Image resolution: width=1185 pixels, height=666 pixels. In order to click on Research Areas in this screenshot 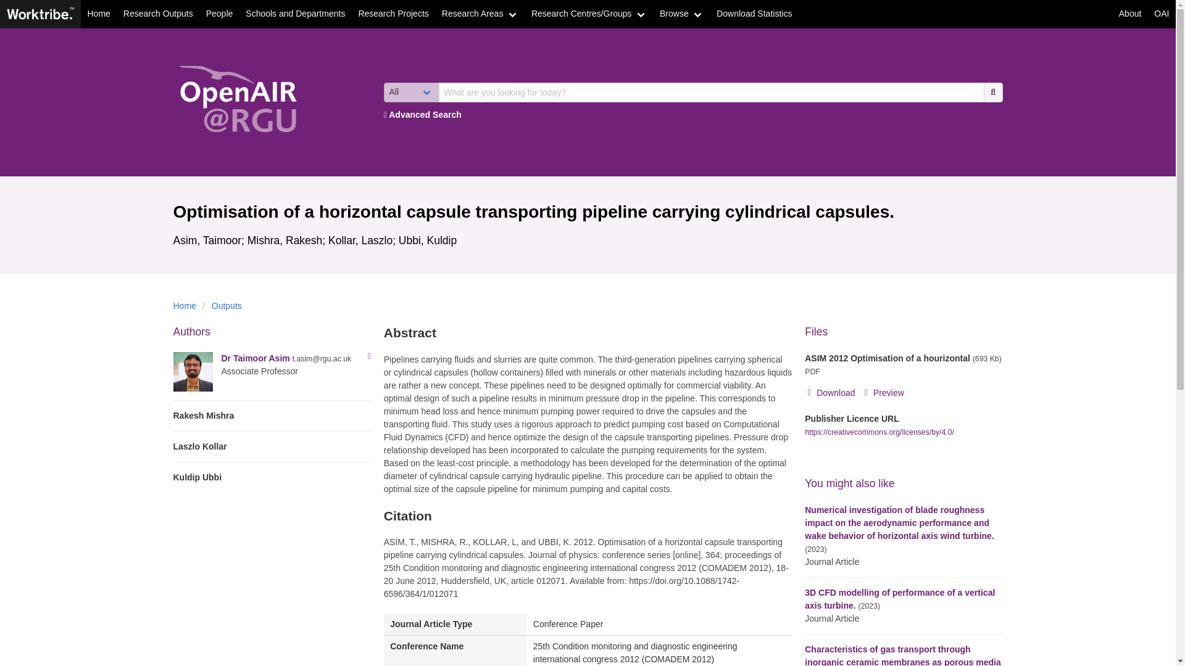, I will do `click(480, 14)`.